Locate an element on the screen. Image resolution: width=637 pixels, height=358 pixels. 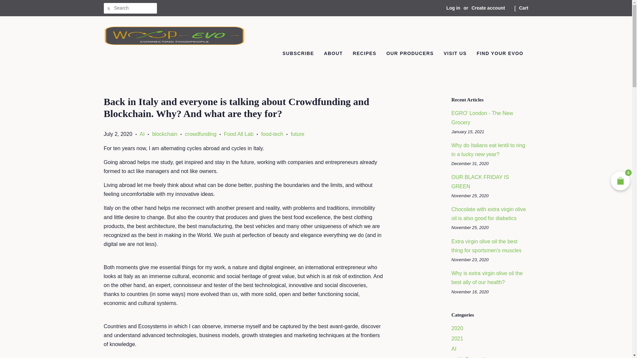
VISIT US is located at coordinates (455, 54).